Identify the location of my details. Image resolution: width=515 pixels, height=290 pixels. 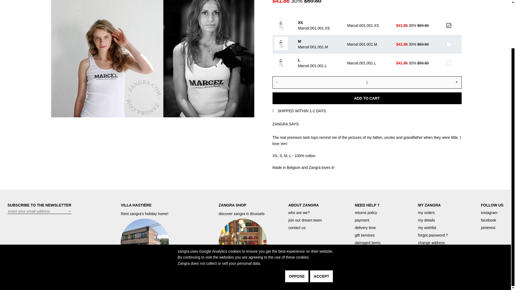
(426, 220).